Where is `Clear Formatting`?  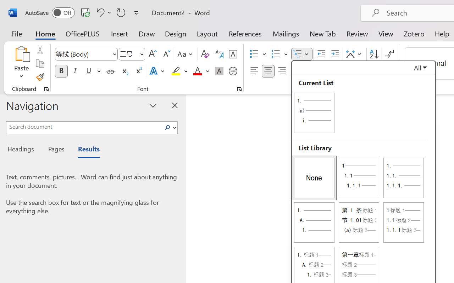
Clear Formatting is located at coordinates (205, 54).